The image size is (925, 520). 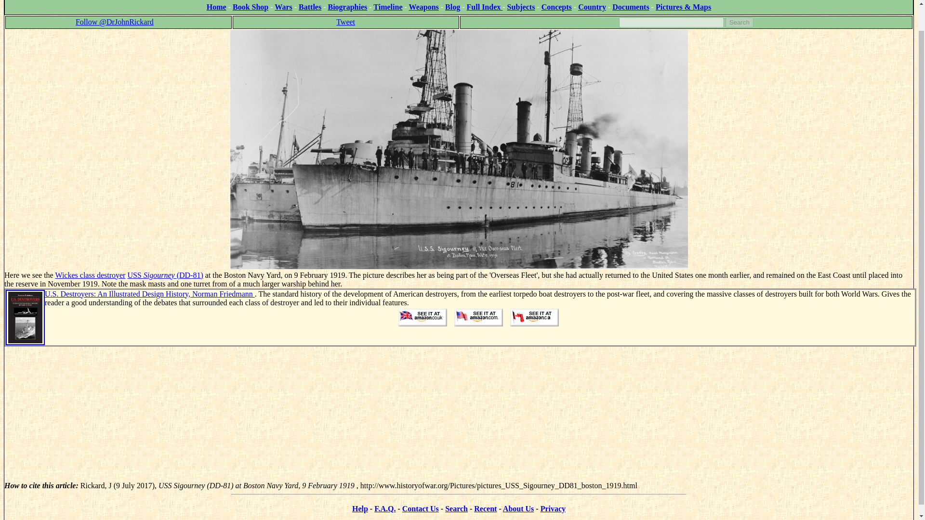 What do you see at coordinates (592, 7) in the screenshot?
I see `indexes organised by country` at bounding box center [592, 7].